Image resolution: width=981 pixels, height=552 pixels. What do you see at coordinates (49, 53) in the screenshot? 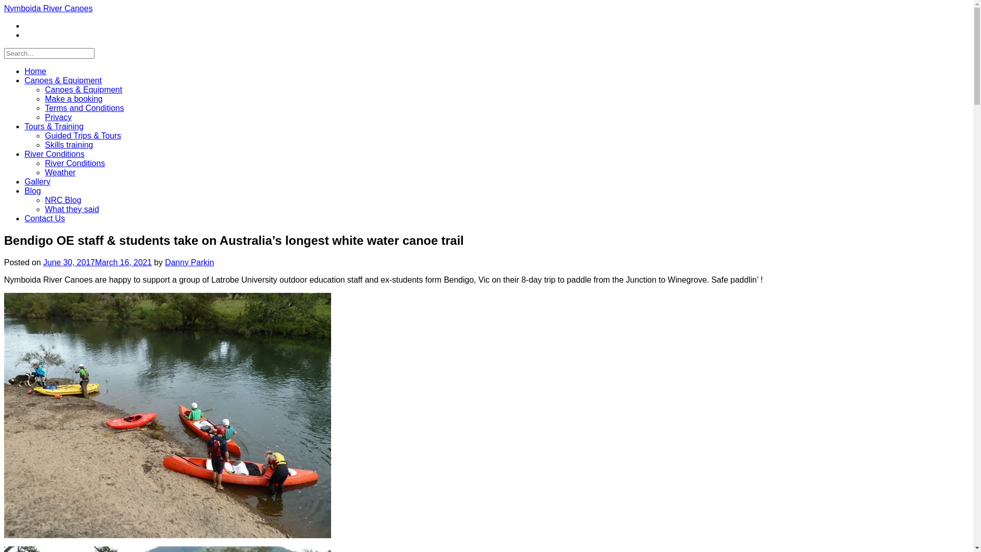
I see `Search for:` at bounding box center [49, 53].